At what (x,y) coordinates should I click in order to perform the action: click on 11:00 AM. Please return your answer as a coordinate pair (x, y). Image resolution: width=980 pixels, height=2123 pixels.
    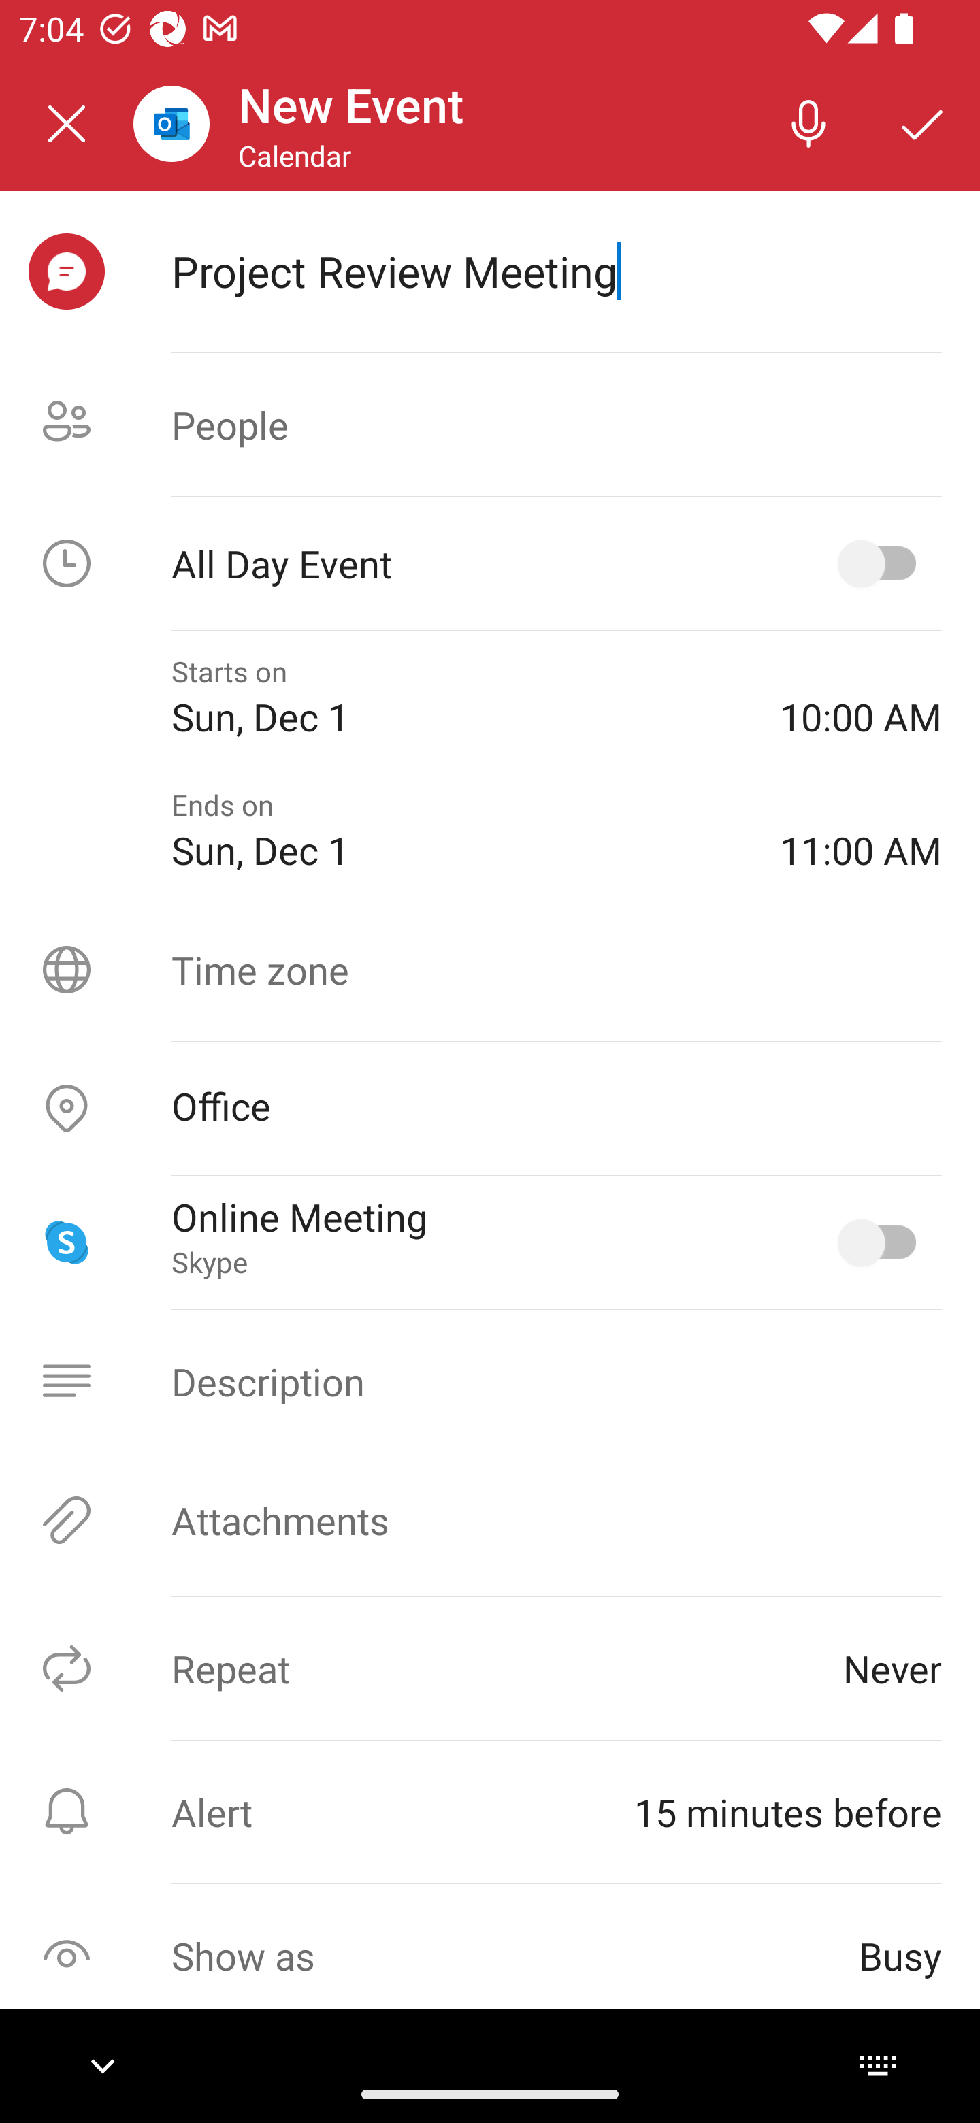
    Looking at the image, I should click on (860, 831).